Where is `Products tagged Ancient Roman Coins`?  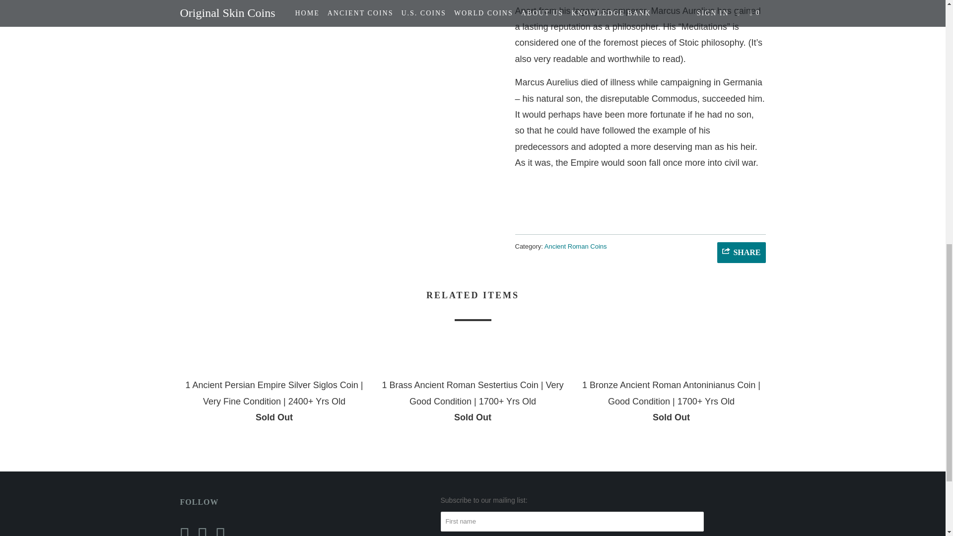 Products tagged Ancient Roman Coins is located at coordinates (576, 246).